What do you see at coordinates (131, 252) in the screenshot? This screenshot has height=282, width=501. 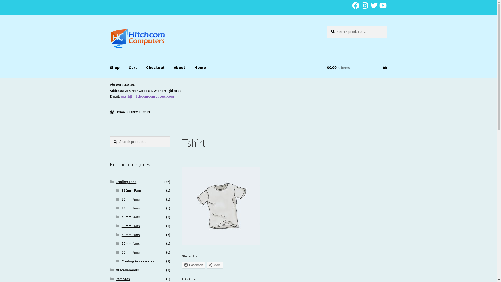 I see `80mm Fans` at bounding box center [131, 252].